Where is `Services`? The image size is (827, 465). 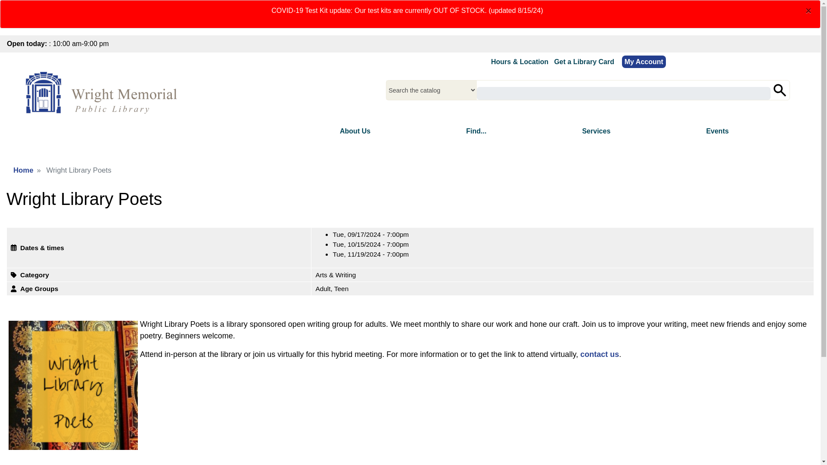
Services is located at coordinates (596, 131).